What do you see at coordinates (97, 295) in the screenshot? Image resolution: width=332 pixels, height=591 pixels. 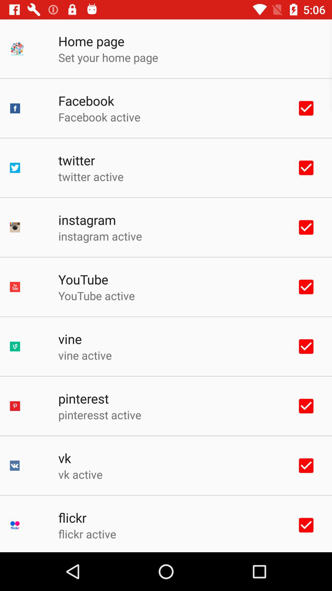 I see `turn on icon above the vine app` at bounding box center [97, 295].